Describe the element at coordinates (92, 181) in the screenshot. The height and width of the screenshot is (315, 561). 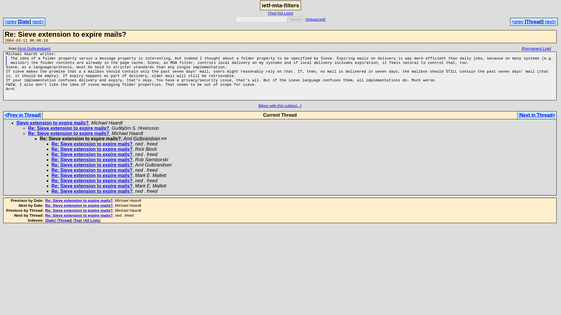
I see `Re: Sieve extension to expire mails?` at that location.